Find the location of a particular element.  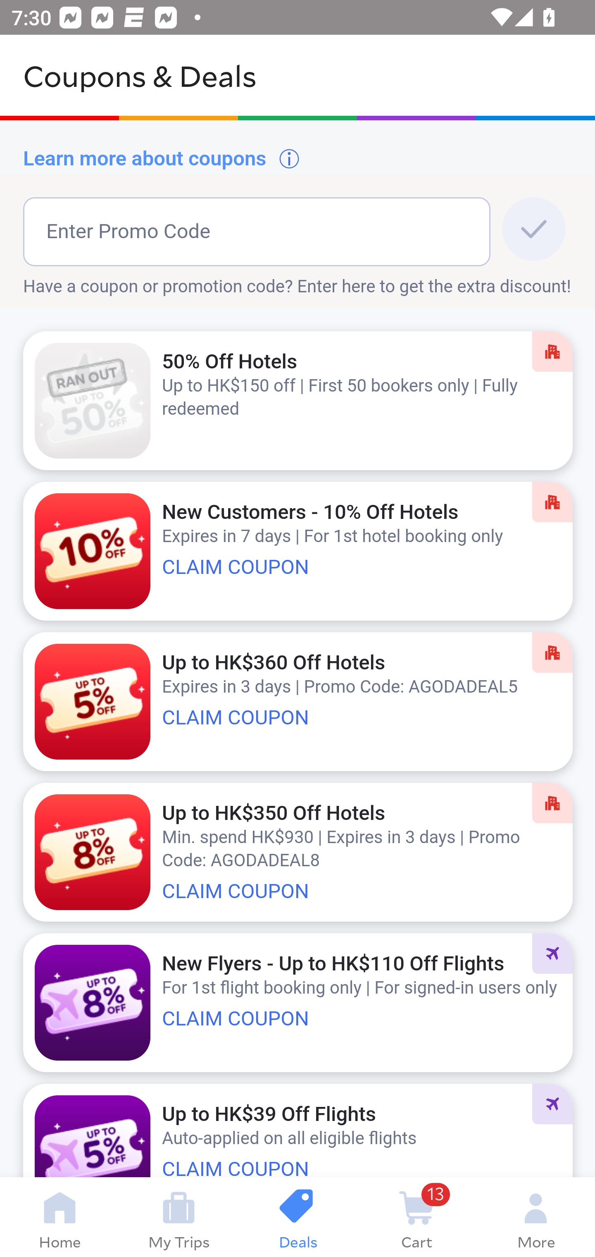

13 Cart is located at coordinates (416, 1217).